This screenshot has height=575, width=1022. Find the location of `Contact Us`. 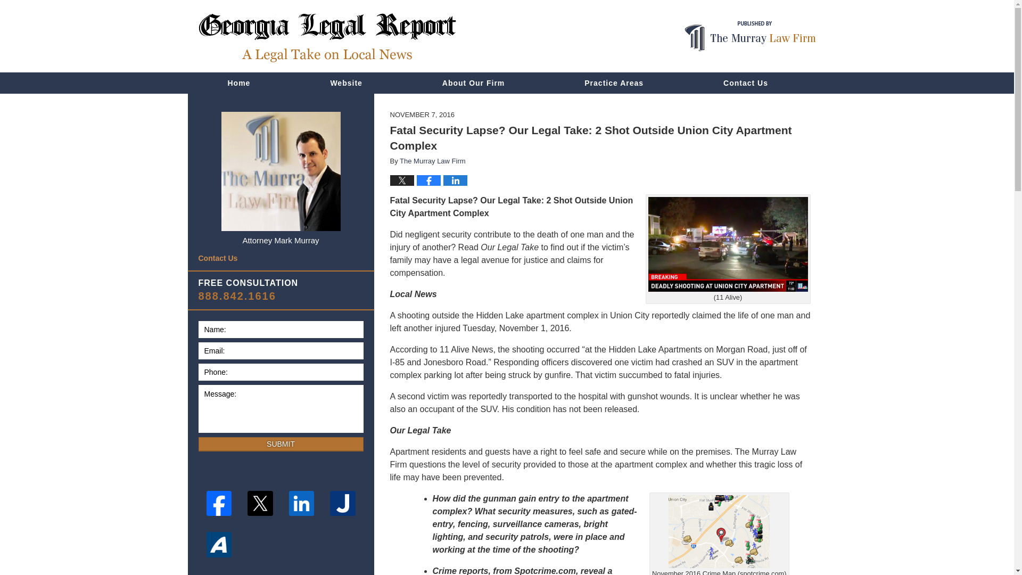

Contact Us is located at coordinates (280, 258).